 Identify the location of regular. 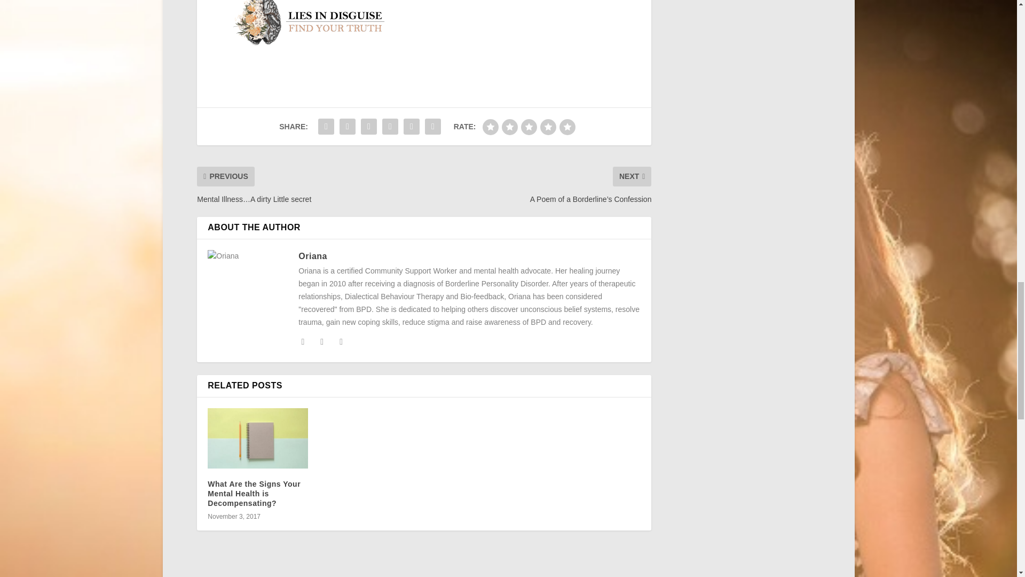
(529, 127).